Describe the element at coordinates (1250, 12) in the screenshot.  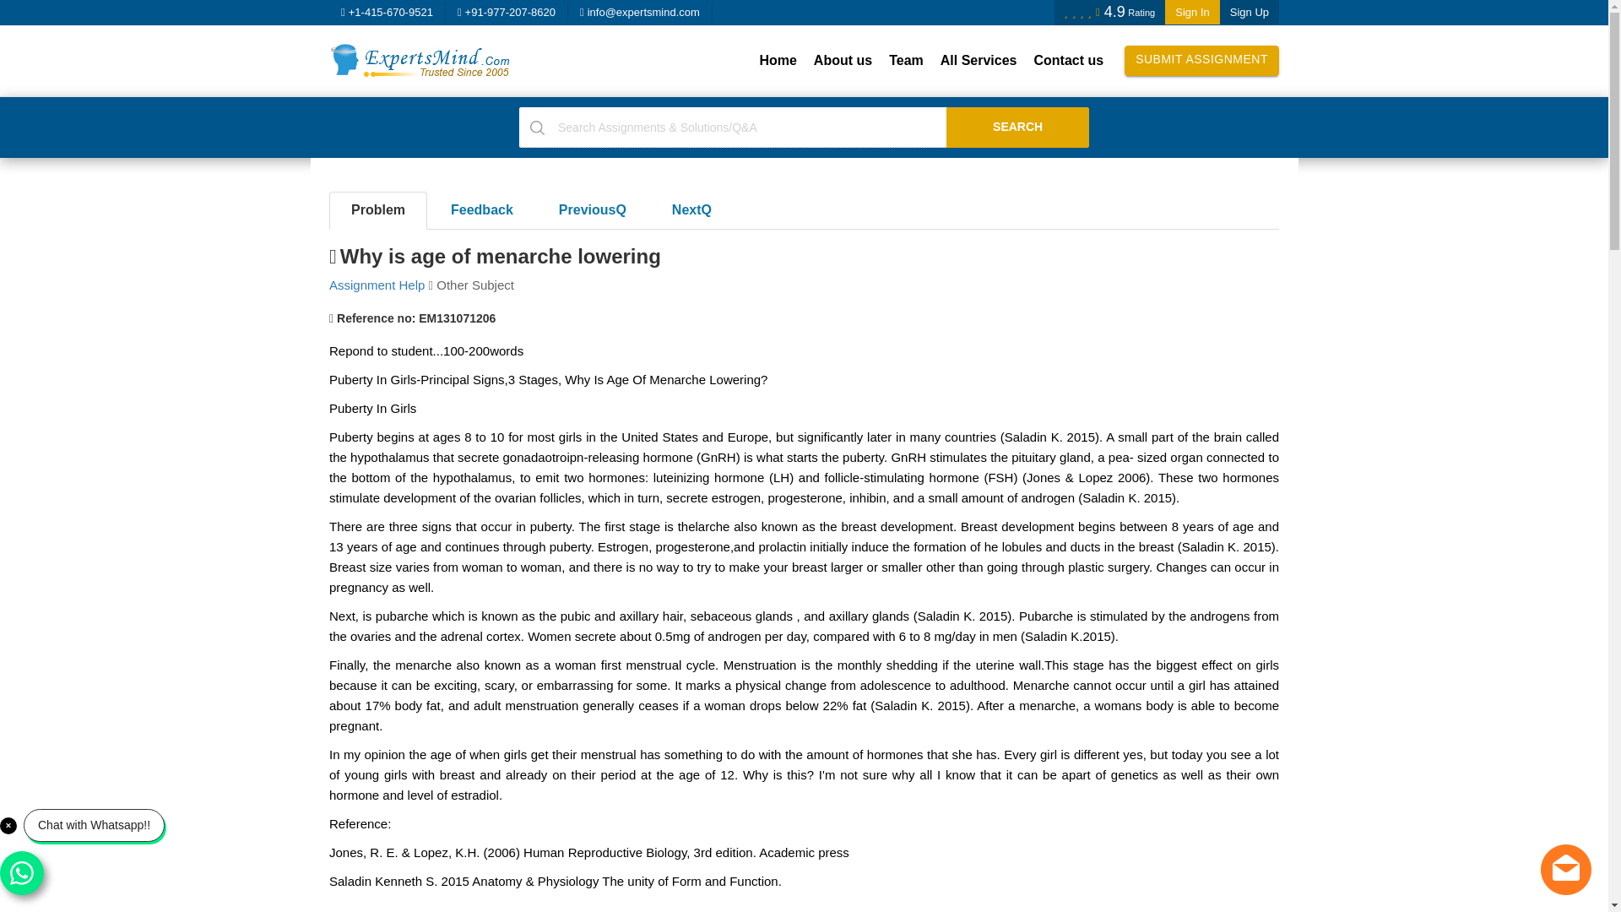
I see `Sign Up` at that location.